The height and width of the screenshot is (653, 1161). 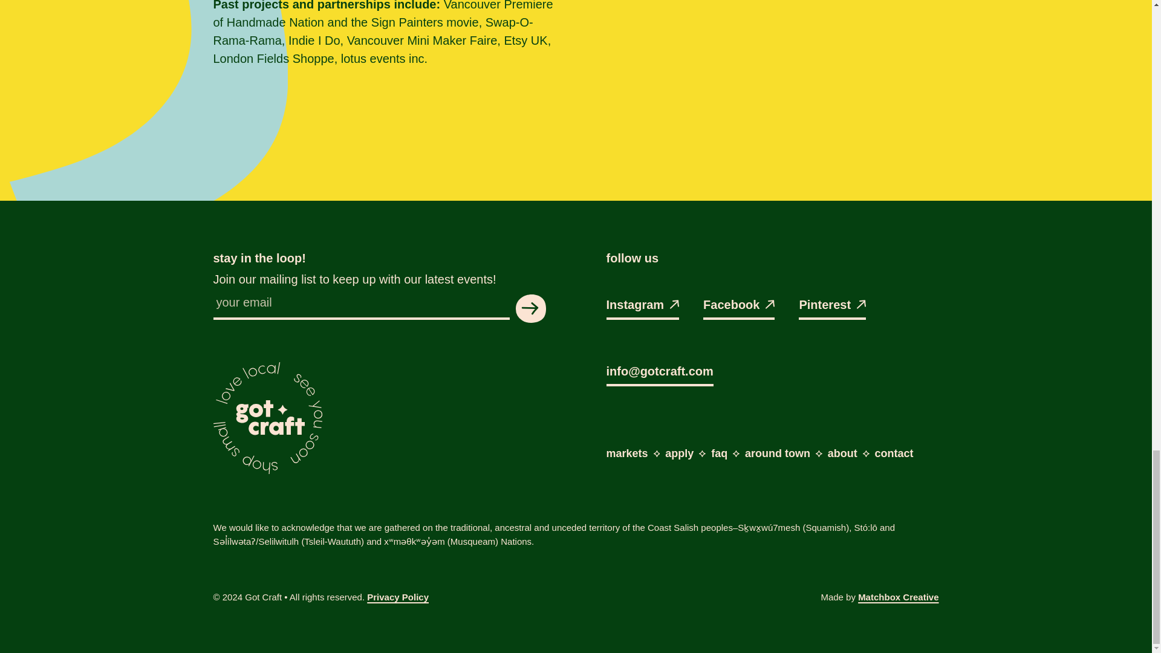 I want to click on contact, so click(x=894, y=453).